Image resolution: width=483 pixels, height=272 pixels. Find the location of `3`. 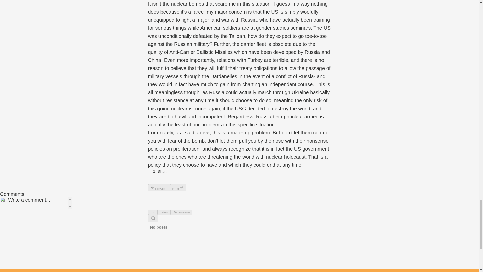

3 is located at coordinates (151, 171).